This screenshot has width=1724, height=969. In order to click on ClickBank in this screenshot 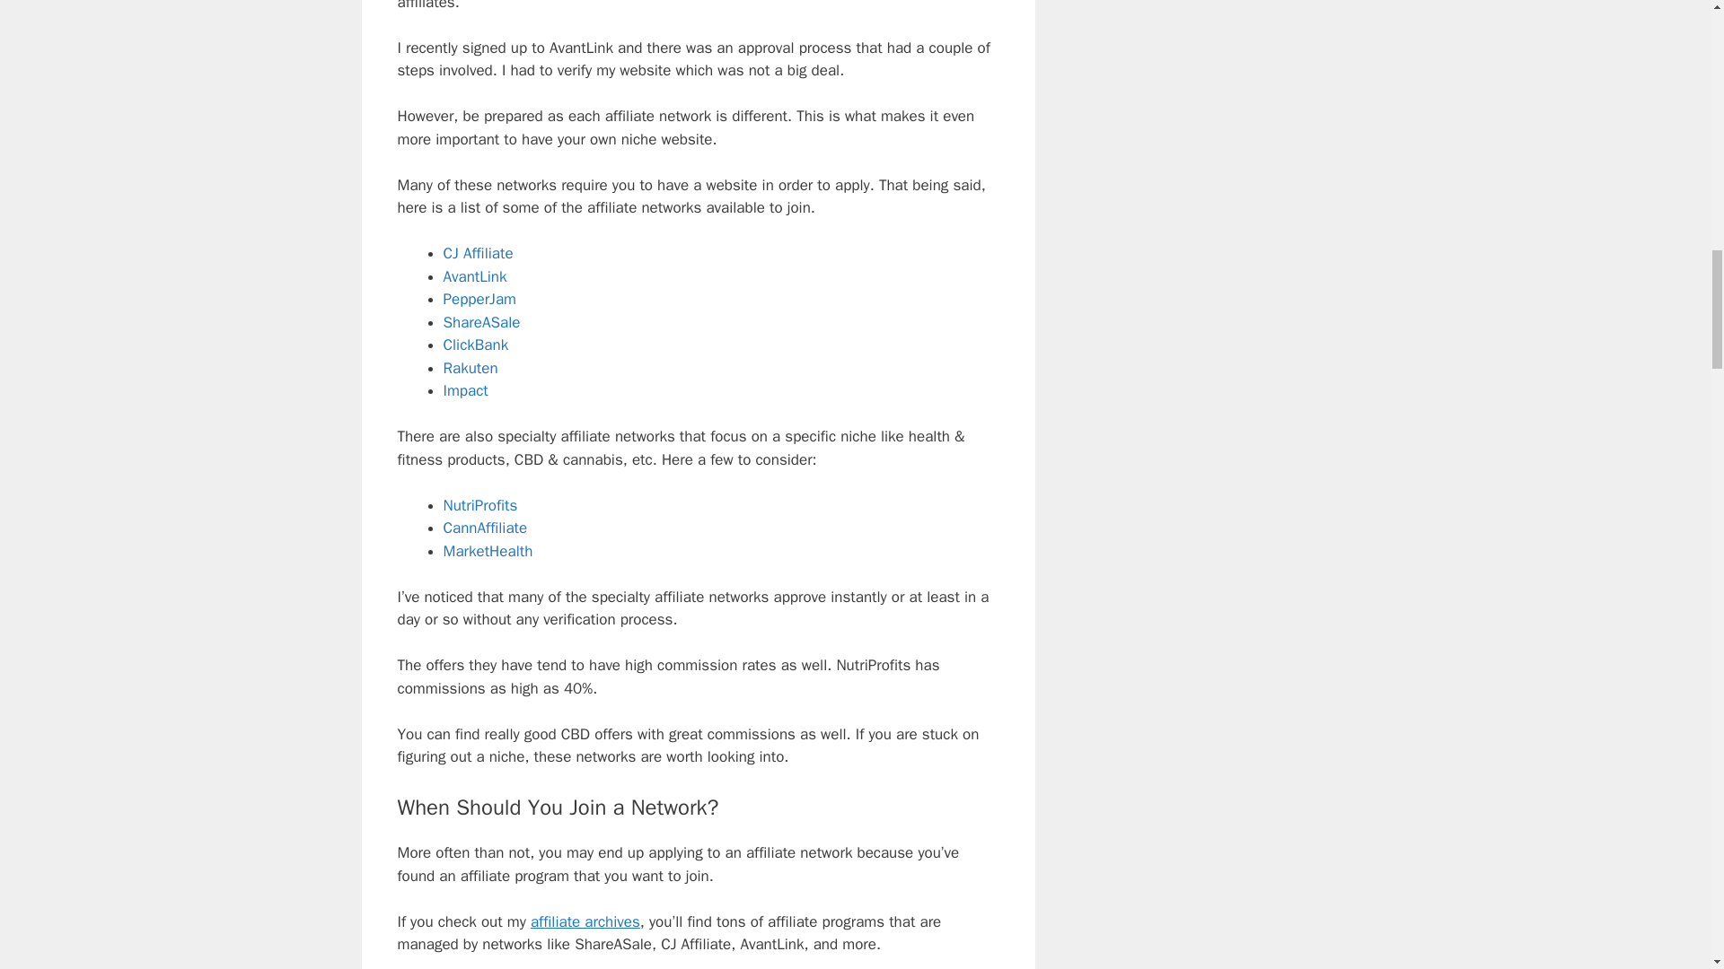, I will do `click(476, 345)`.